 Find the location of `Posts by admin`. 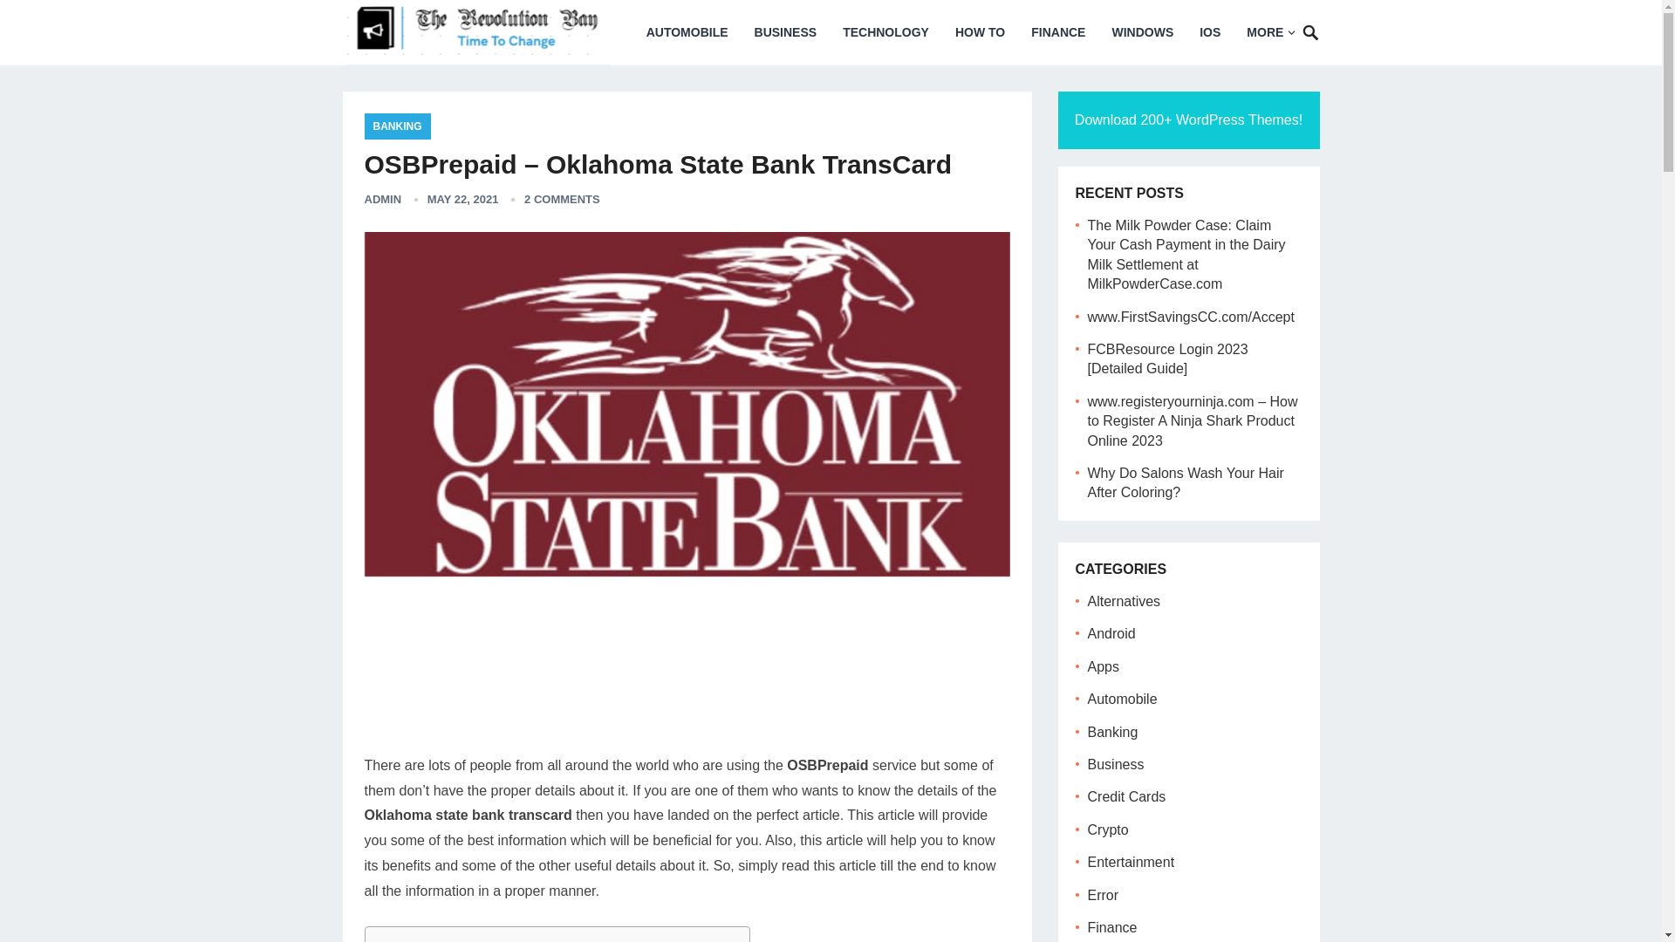

Posts by admin is located at coordinates (383, 199).